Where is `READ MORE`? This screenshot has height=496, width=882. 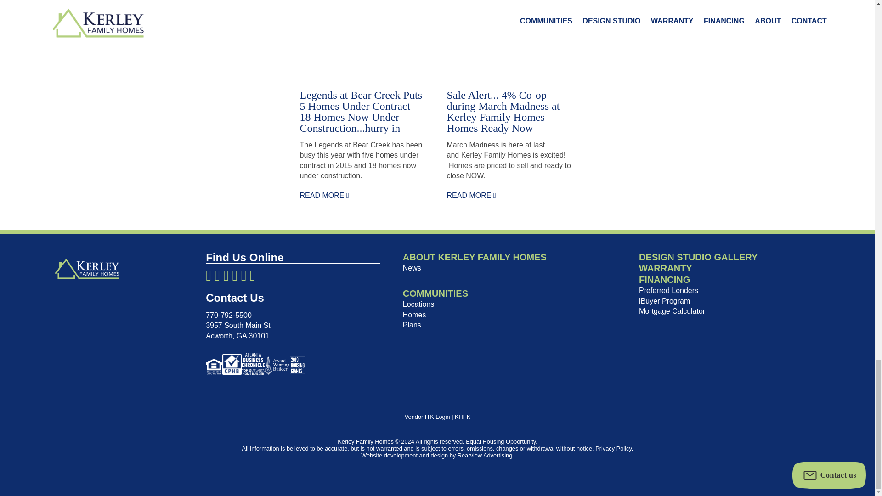 READ MORE is located at coordinates (324, 195).